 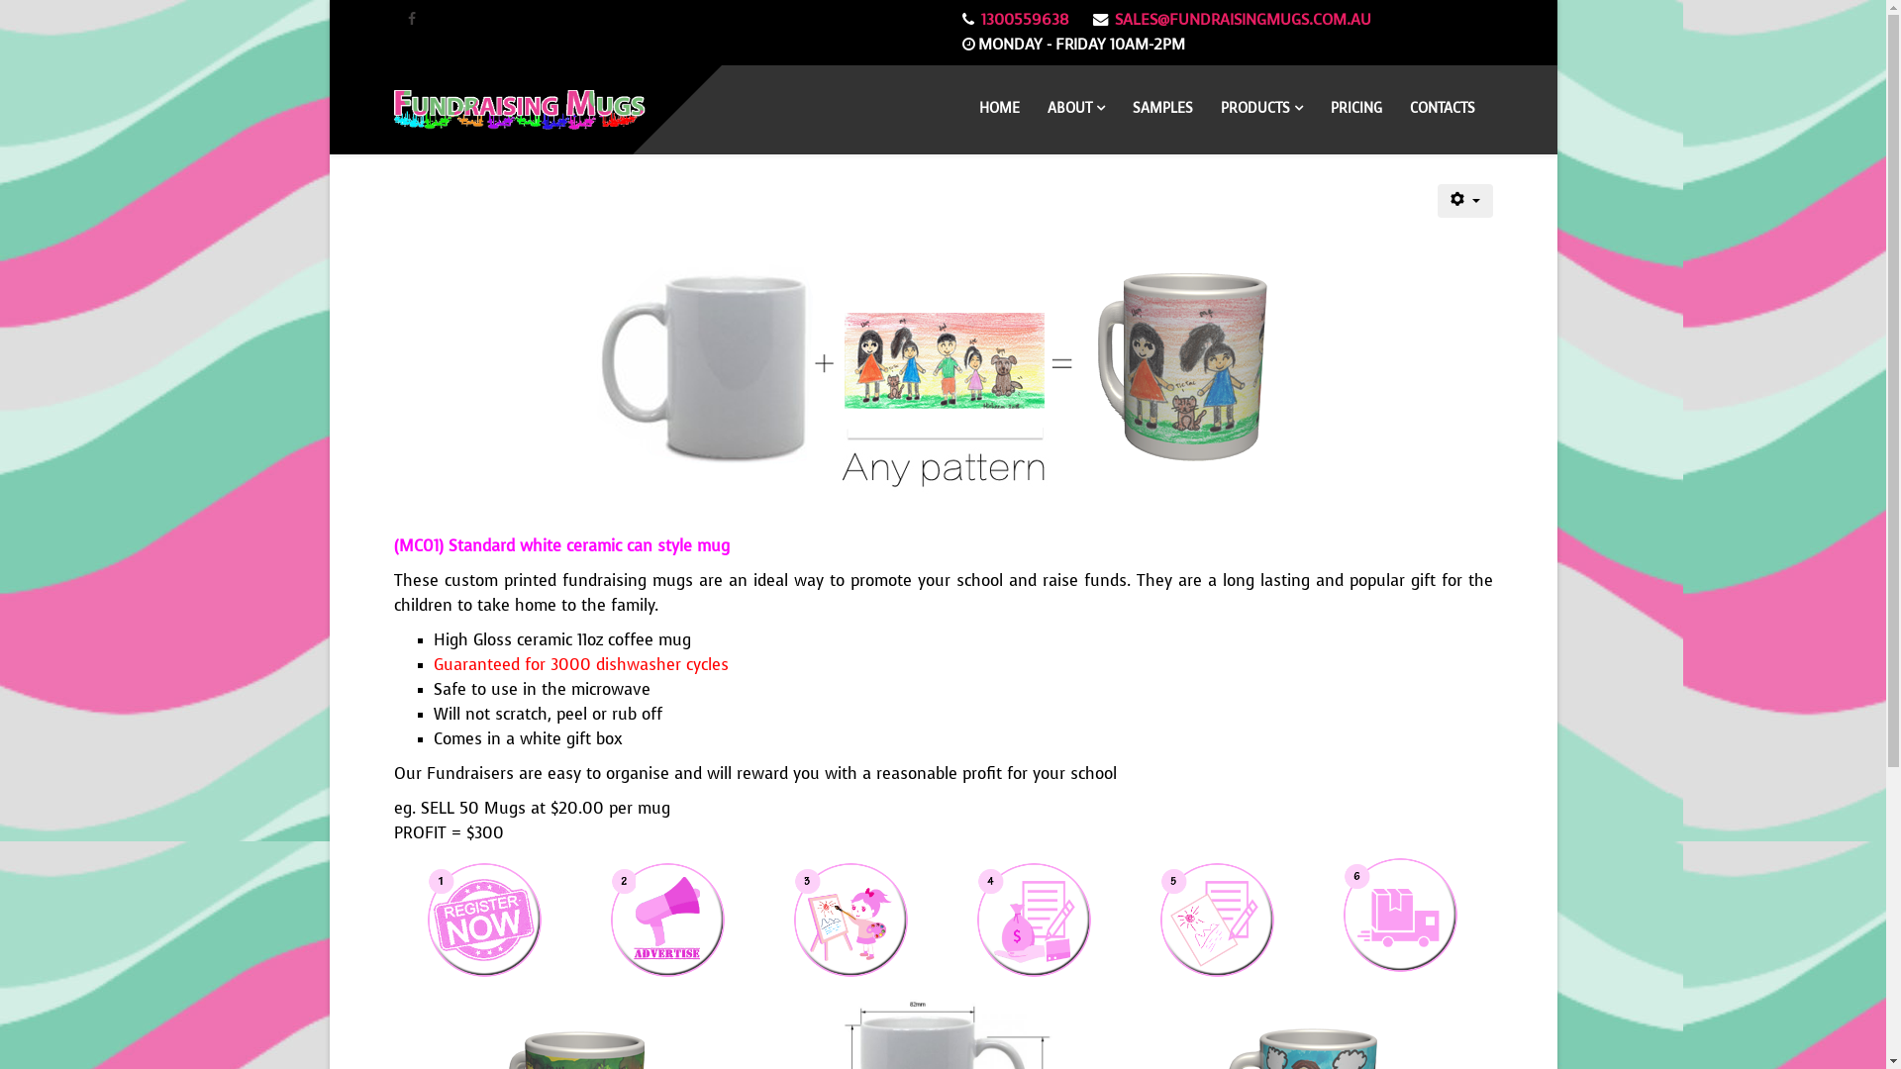 What do you see at coordinates (998, 109) in the screenshot?
I see `HOME` at bounding box center [998, 109].